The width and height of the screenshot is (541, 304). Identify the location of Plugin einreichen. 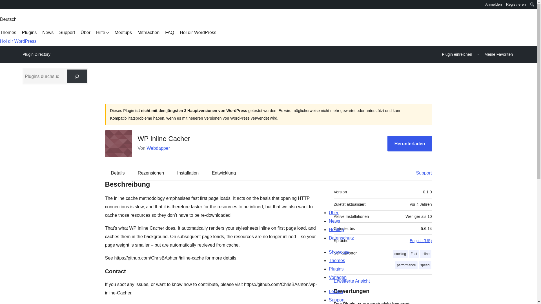
(457, 54).